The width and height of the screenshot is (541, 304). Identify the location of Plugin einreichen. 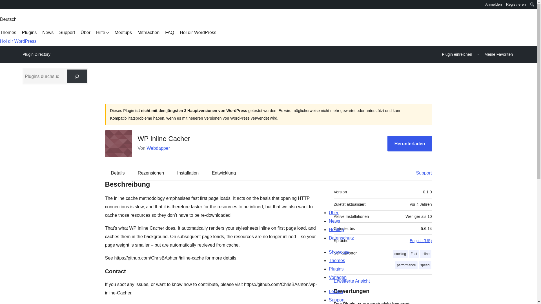
(457, 54).